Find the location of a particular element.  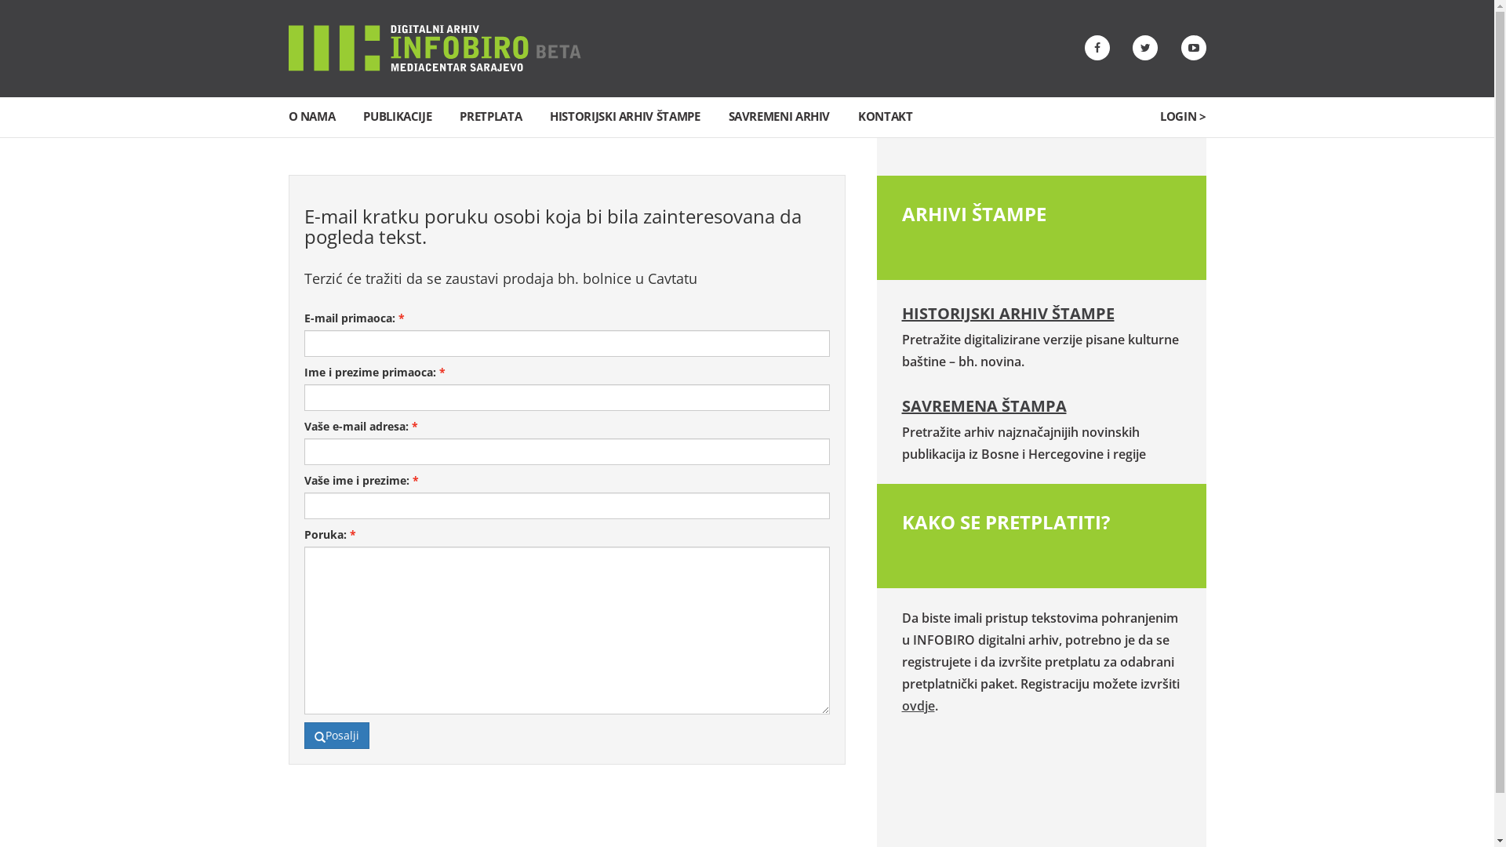

PRETPLATA is located at coordinates (491, 116).